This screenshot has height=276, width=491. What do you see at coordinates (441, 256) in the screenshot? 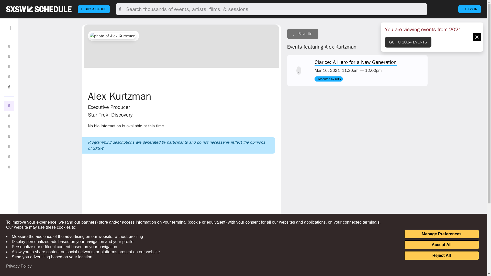
I see `Reject All` at bounding box center [441, 256].